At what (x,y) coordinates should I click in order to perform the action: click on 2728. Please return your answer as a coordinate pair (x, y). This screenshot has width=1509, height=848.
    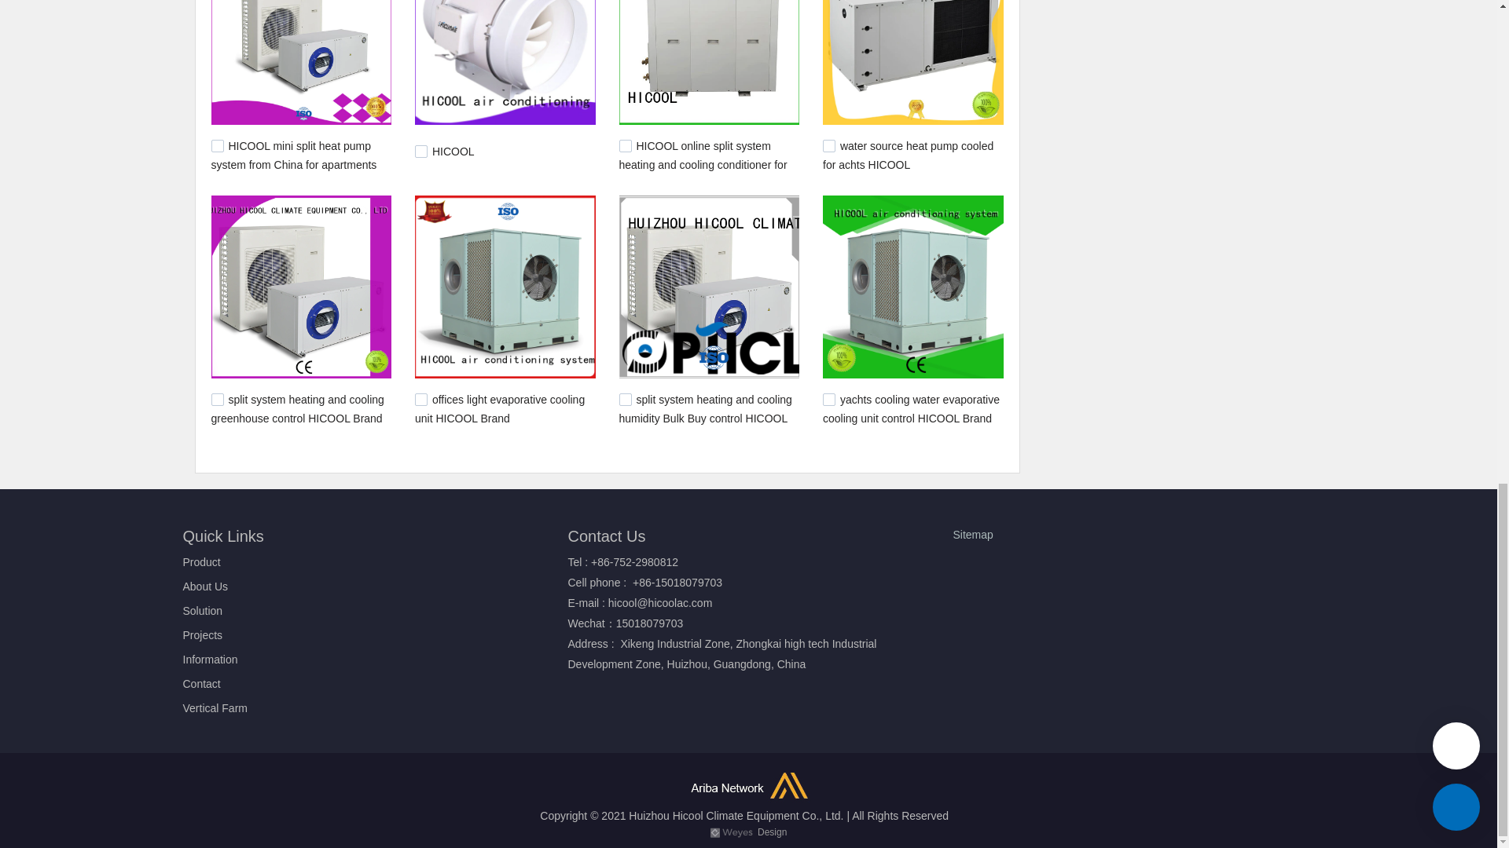
    Looking at the image, I should click on (626, 146).